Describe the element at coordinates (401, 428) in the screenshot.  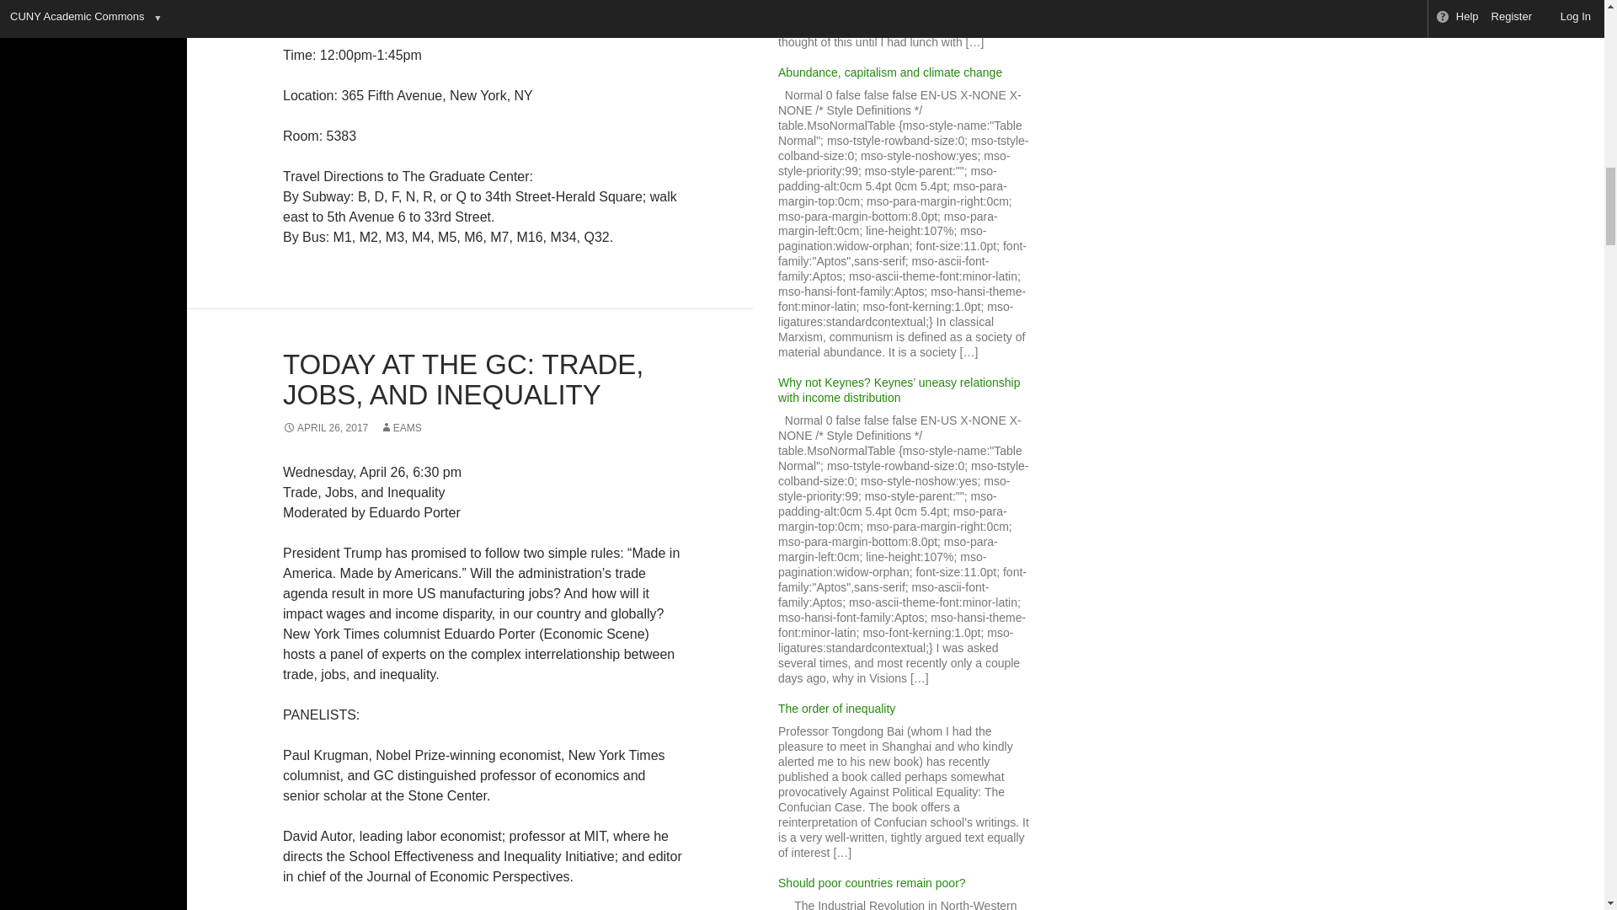
I see `EAMS` at that location.